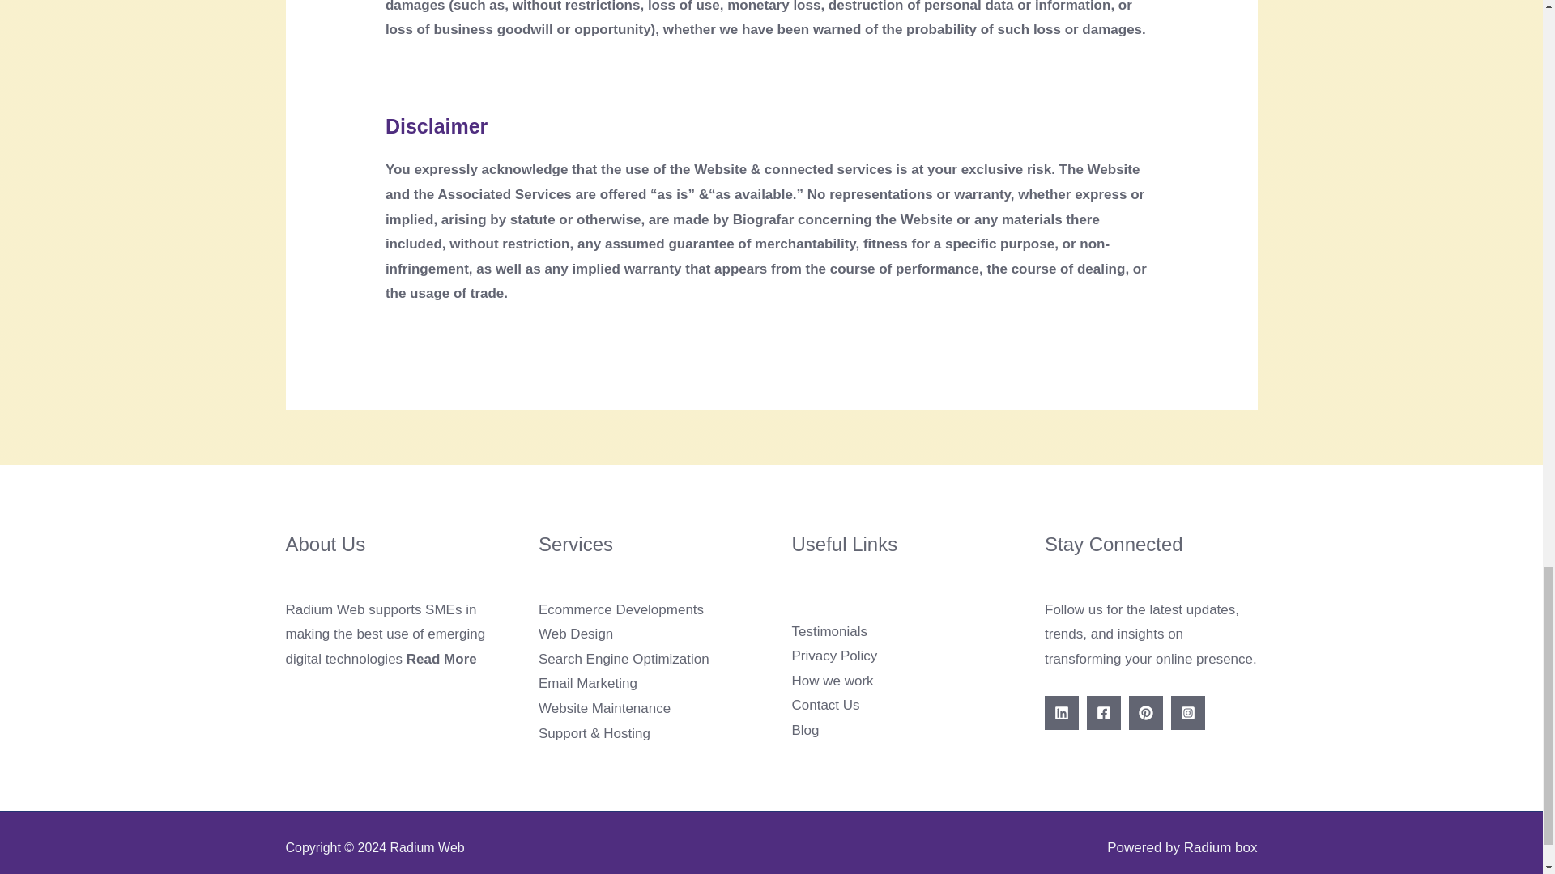 The width and height of the screenshot is (1555, 874). What do you see at coordinates (620, 609) in the screenshot?
I see `Ecommerce Developments` at bounding box center [620, 609].